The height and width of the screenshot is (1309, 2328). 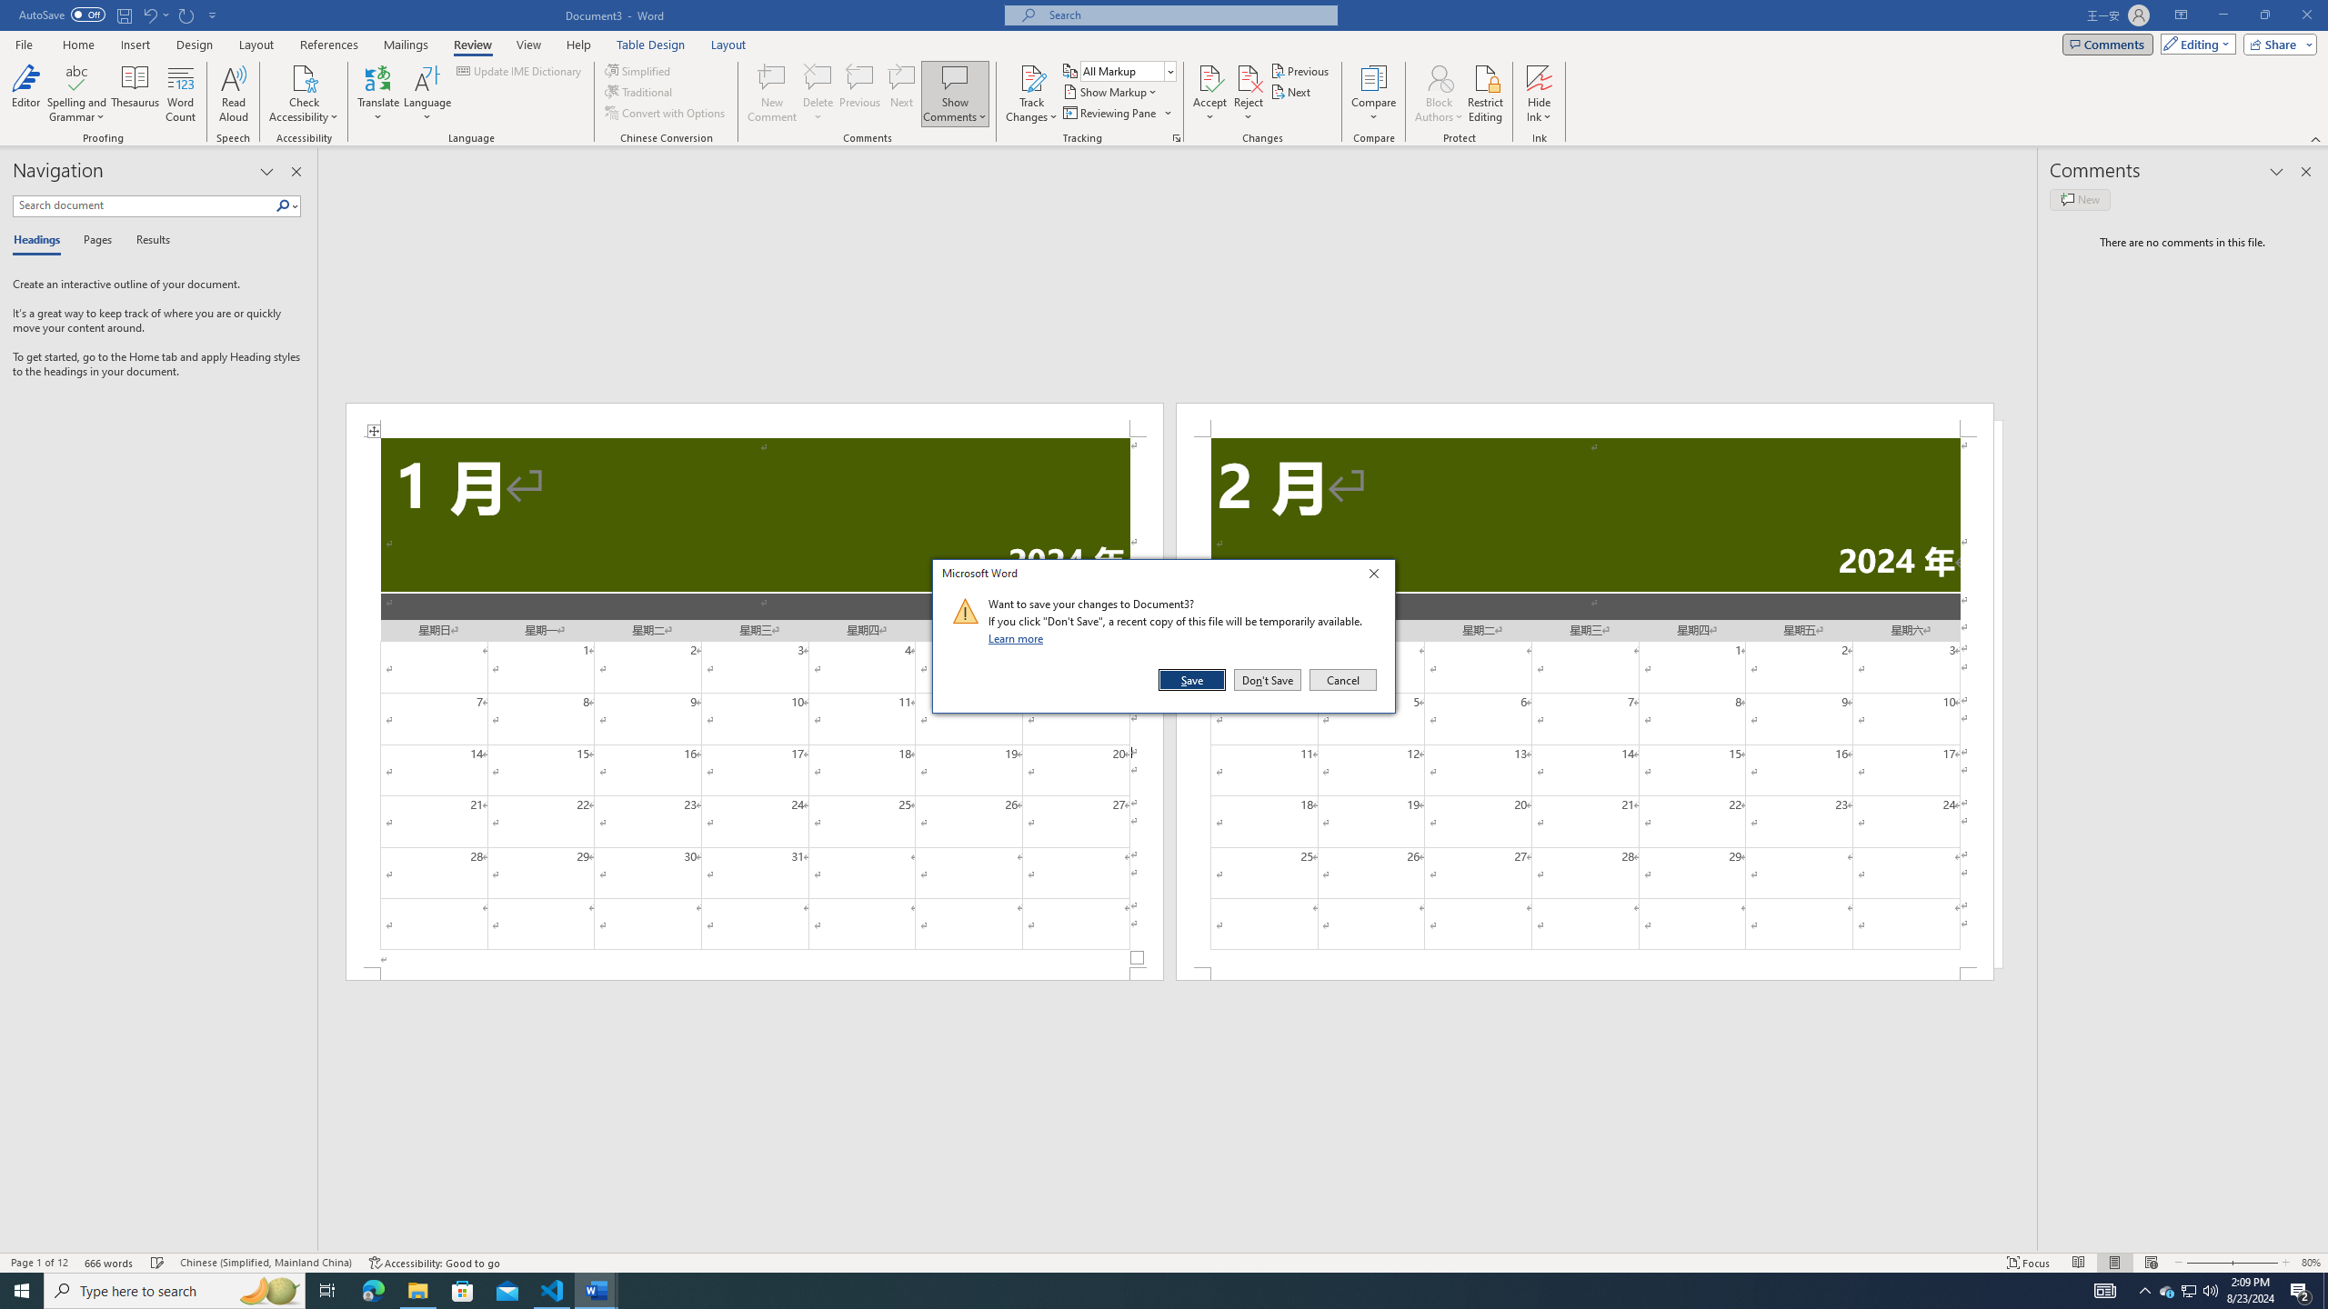 What do you see at coordinates (1111, 91) in the screenshot?
I see `Show Markup` at bounding box center [1111, 91].